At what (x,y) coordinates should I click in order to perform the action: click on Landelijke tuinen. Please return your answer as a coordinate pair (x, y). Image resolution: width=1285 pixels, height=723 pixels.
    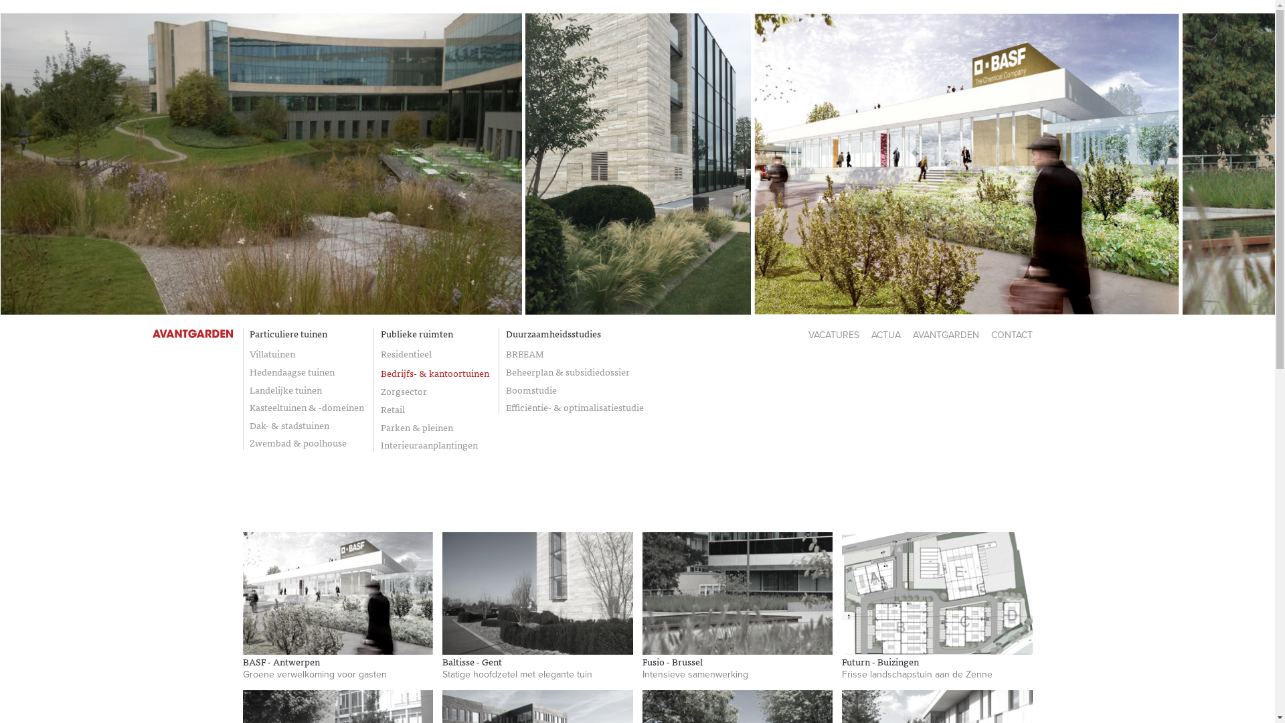
    Looking at the image, I should click on (307, 390).